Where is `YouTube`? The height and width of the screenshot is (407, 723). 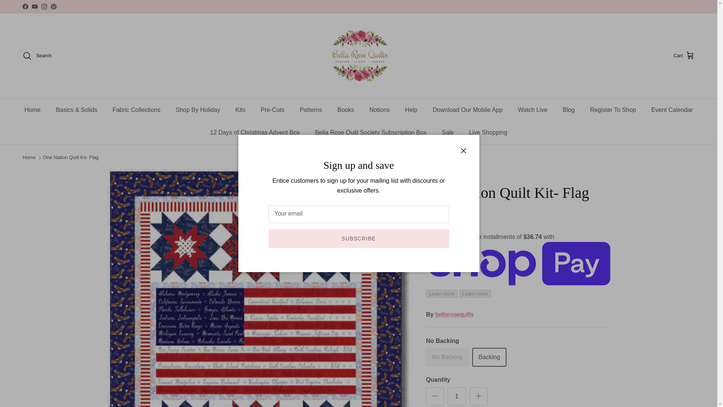 YouTube is located at coordinates (35, 6).